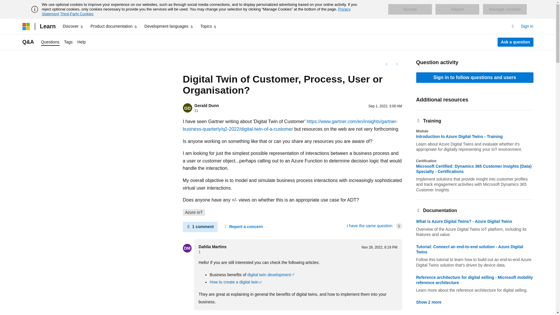 This screenshot has width=560, height=315. I want to click on Ask a question, so click(516, 42).